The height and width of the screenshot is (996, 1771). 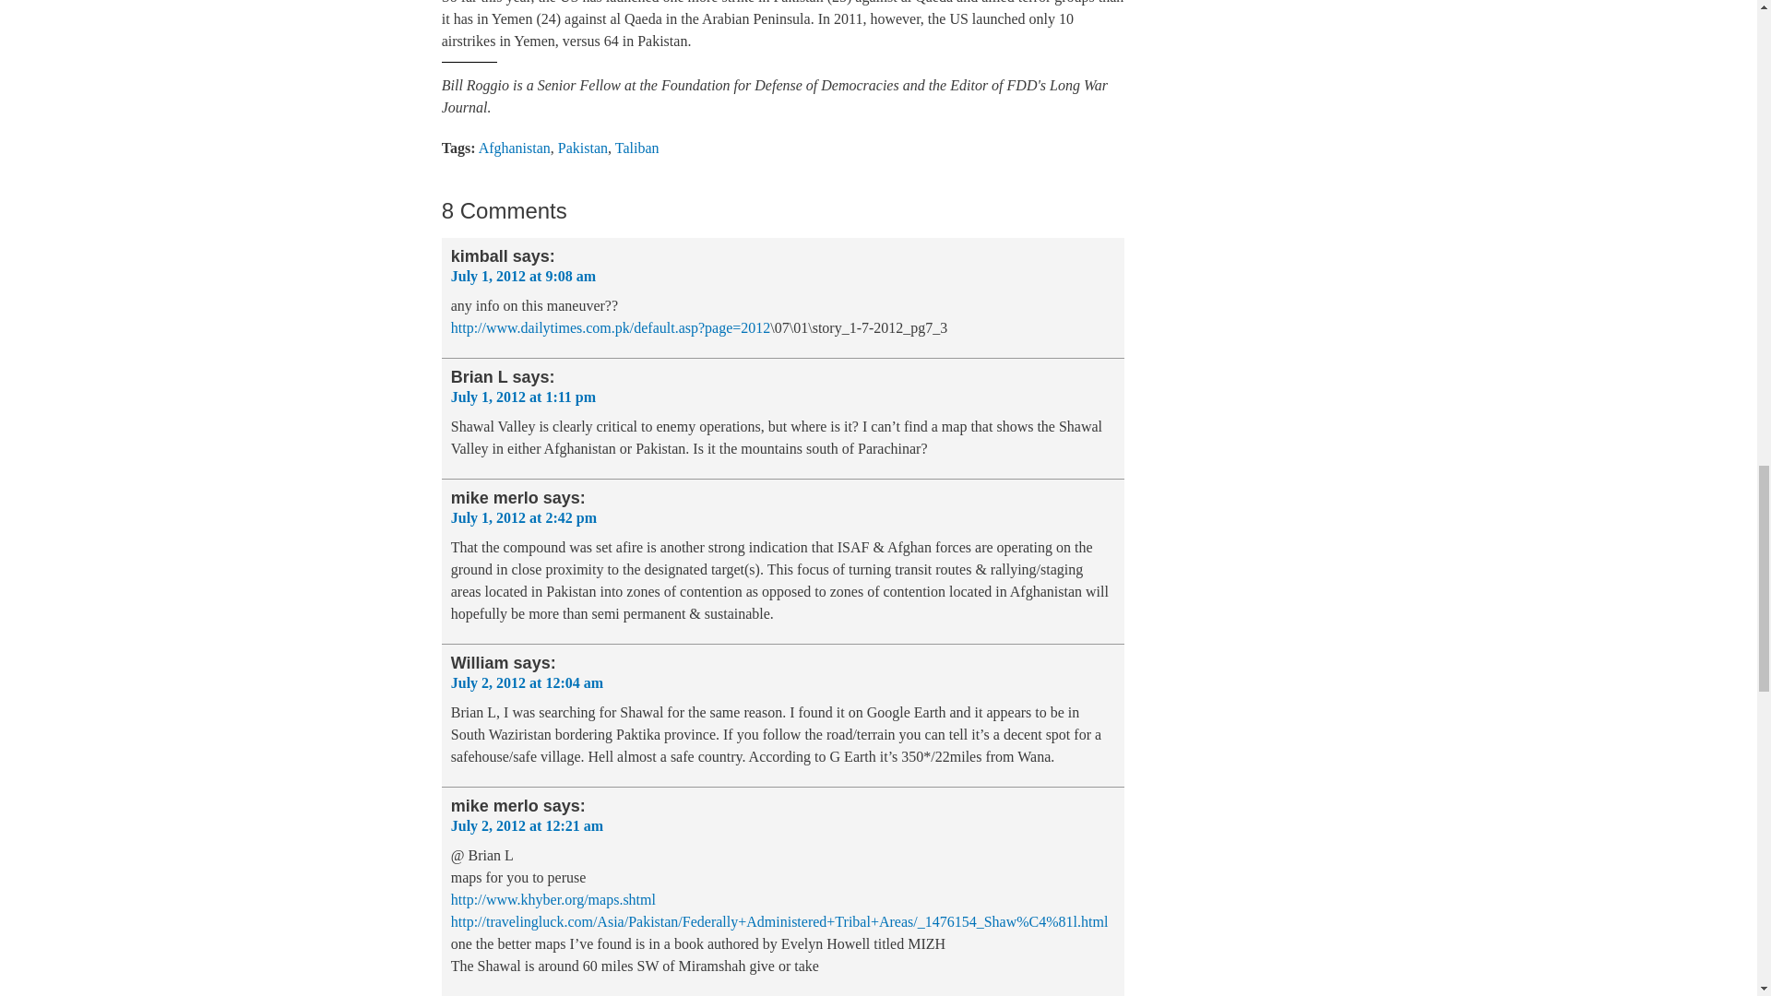 What do you see at coordinates (582, 148) in the screenshot?
I see `Pakistan` at bounding box center [582, 148].